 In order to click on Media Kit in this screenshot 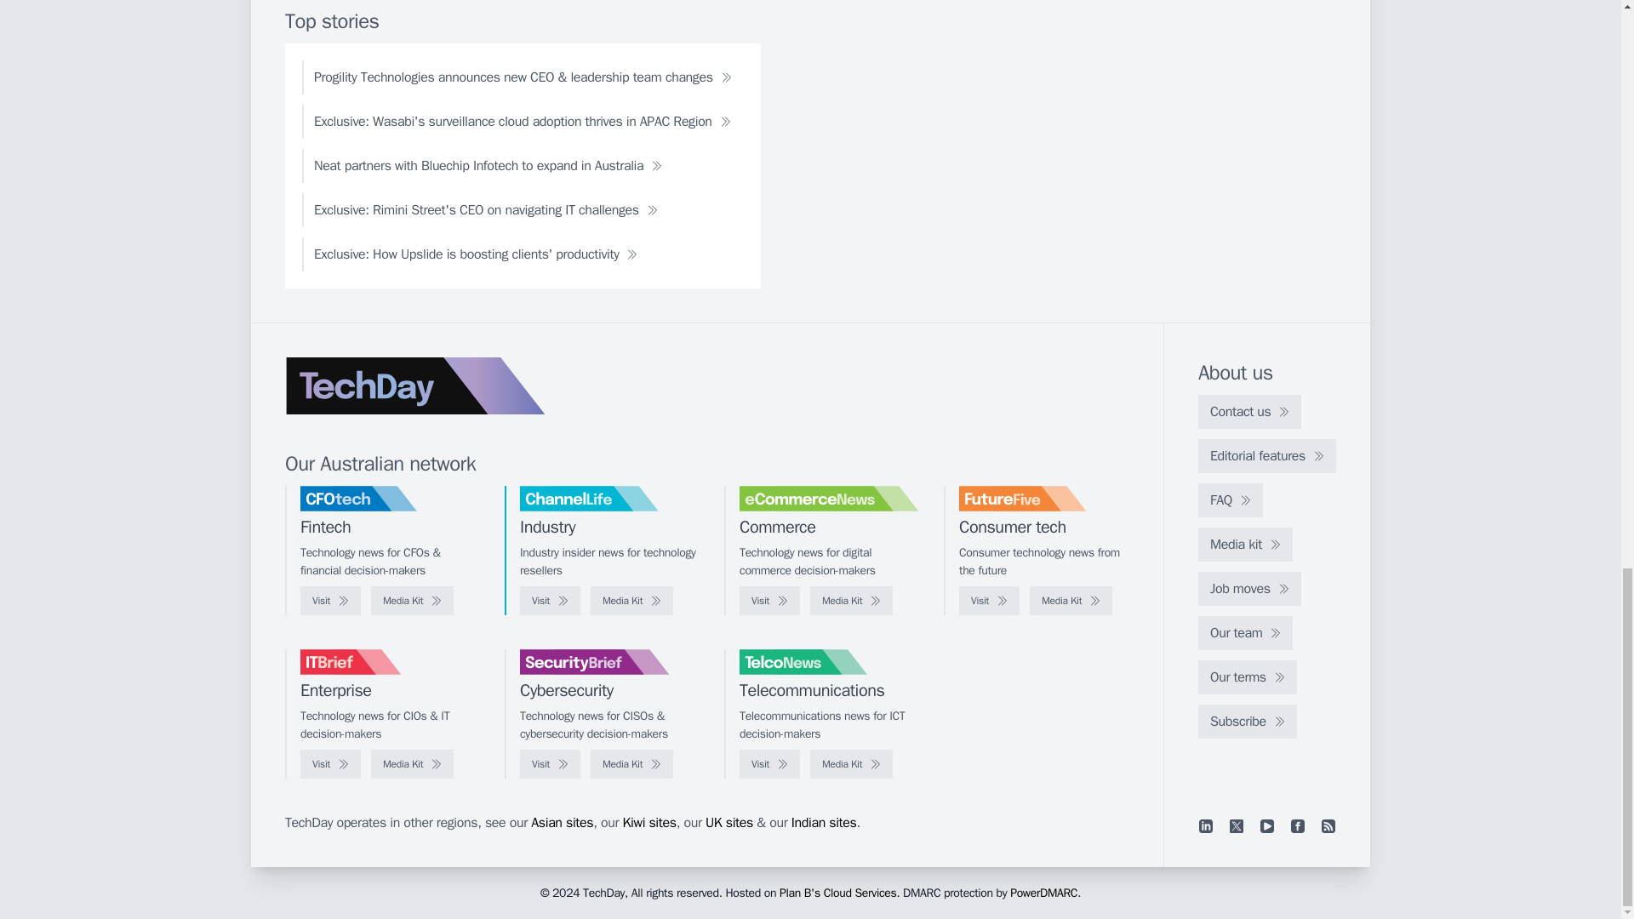, I will do `click(631, 601)`.